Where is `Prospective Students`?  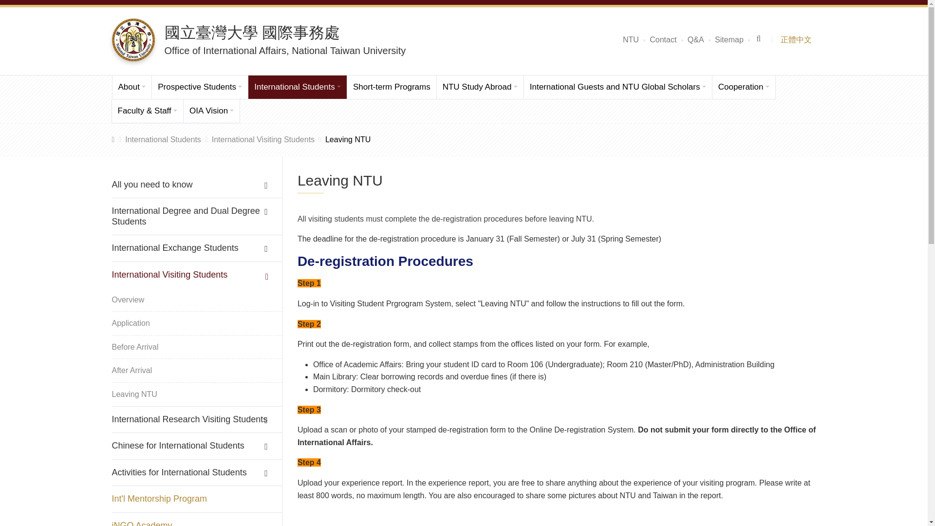 Prospective Students is located at coordinates (200, 87).